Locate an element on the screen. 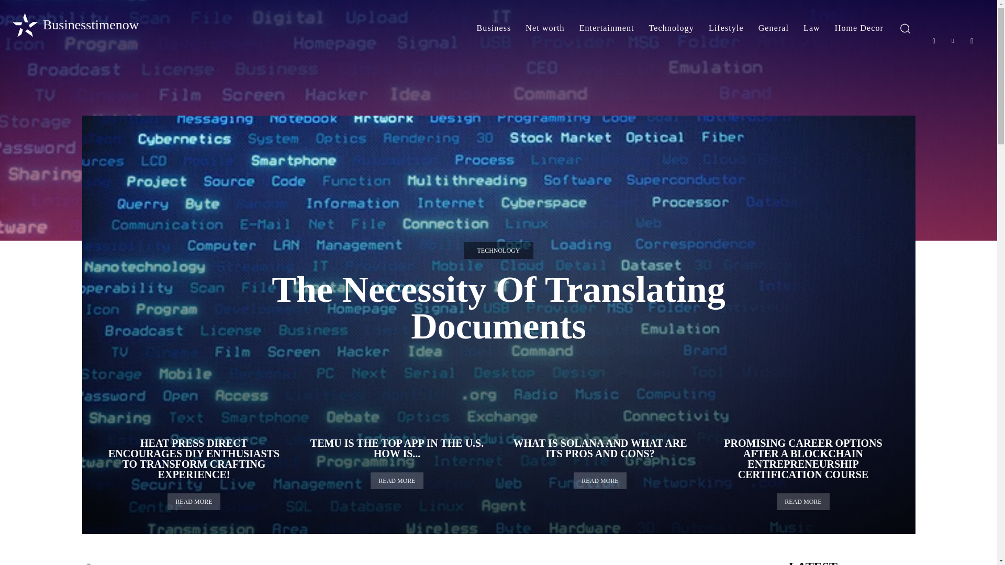 Image resolution: width=1005 pixels, height=565 pixels. Technology is located at coordinates (672, 28).